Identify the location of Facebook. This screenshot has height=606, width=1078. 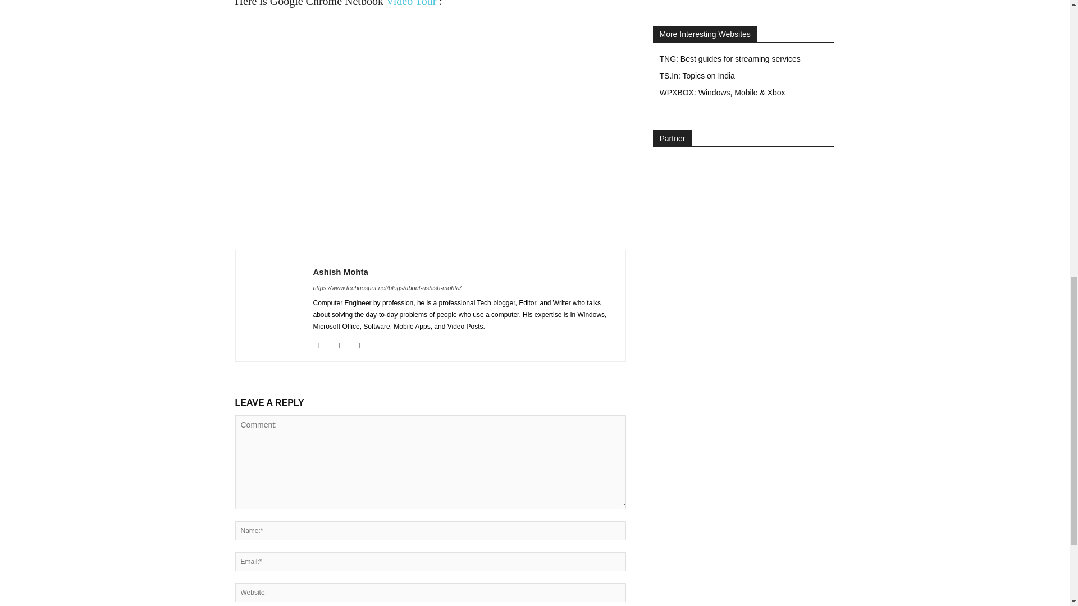
(322, 345).